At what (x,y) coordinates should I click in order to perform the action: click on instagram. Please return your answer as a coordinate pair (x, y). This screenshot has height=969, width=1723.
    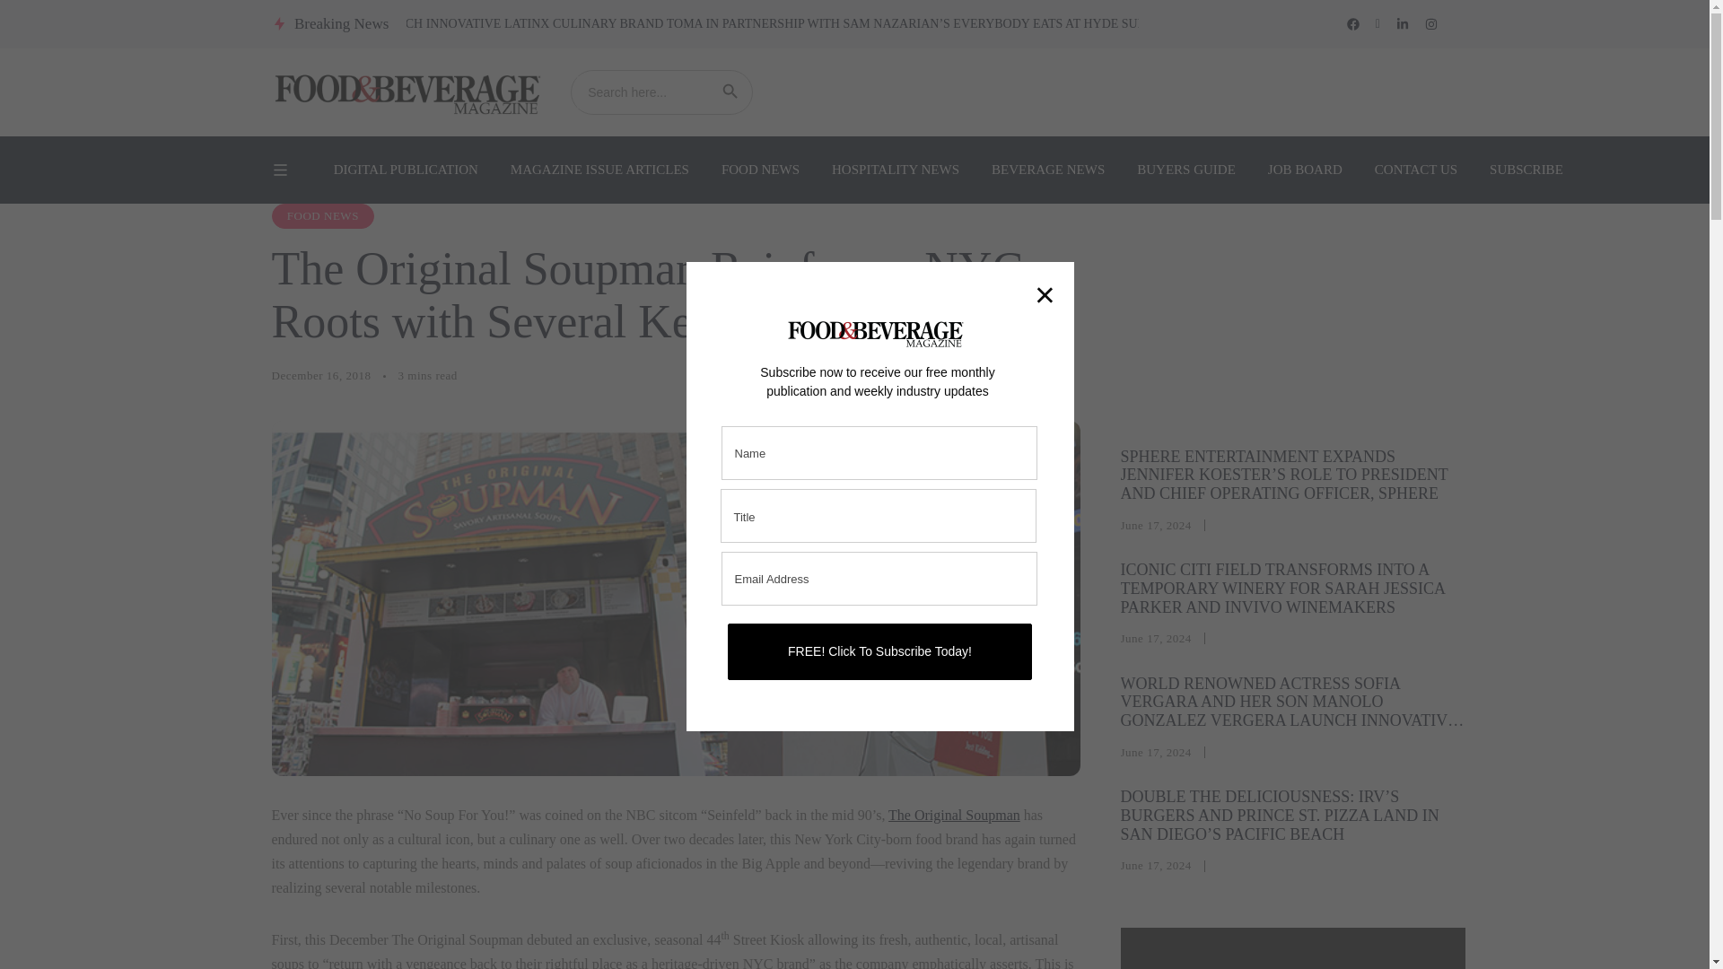
    Looking at the image, I should click on (1430, 23).